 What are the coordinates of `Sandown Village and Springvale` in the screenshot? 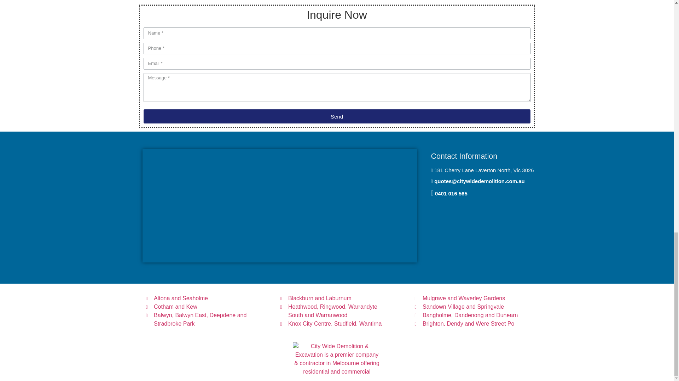 It's located at (471, 307).